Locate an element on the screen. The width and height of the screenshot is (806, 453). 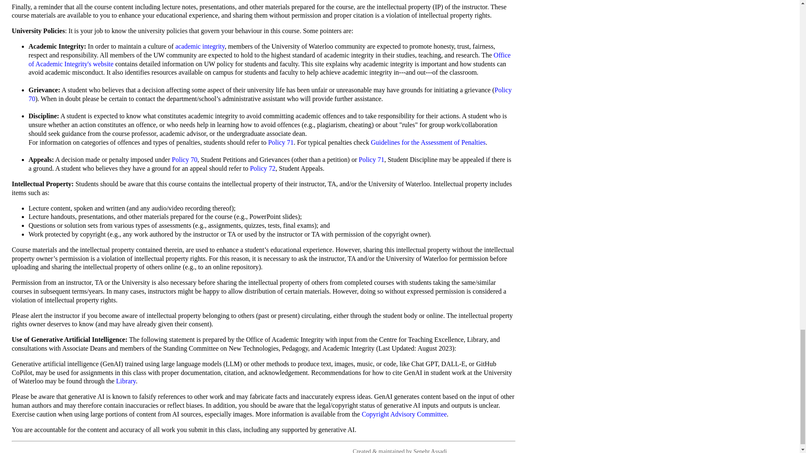
Library is located at coordinates (126, 381).